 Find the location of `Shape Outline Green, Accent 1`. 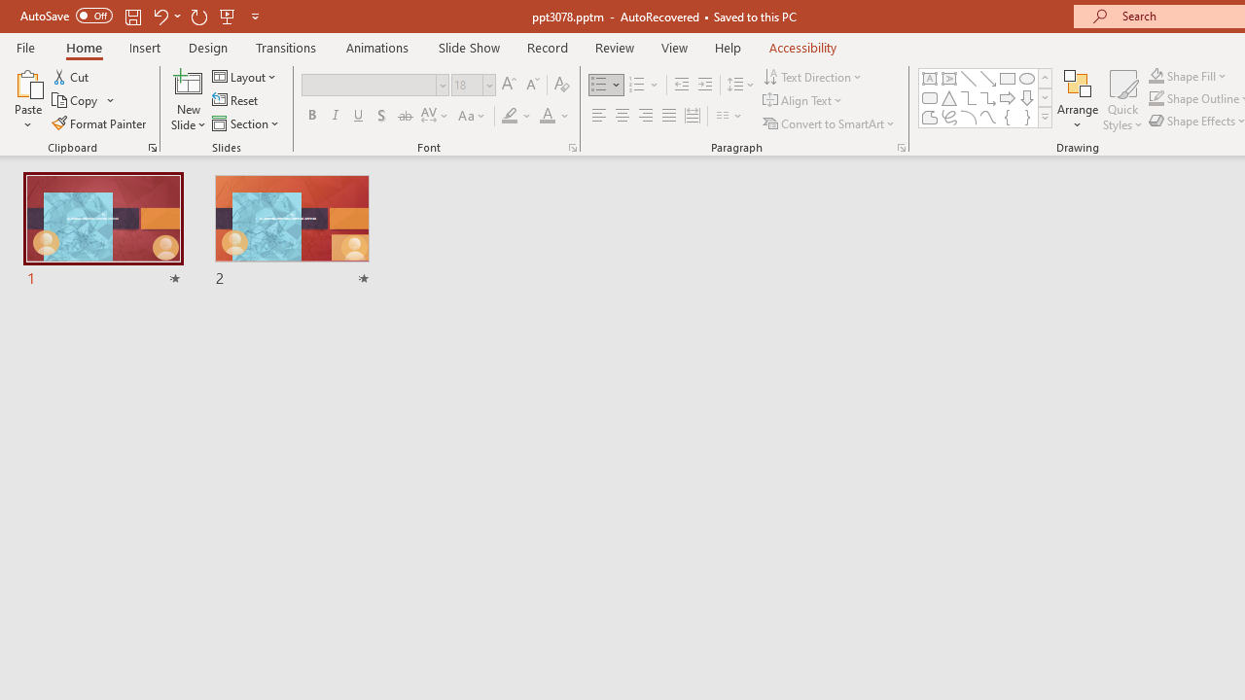

Shape Outline Green, Accent 1 is located at coordinates (1156, 99).